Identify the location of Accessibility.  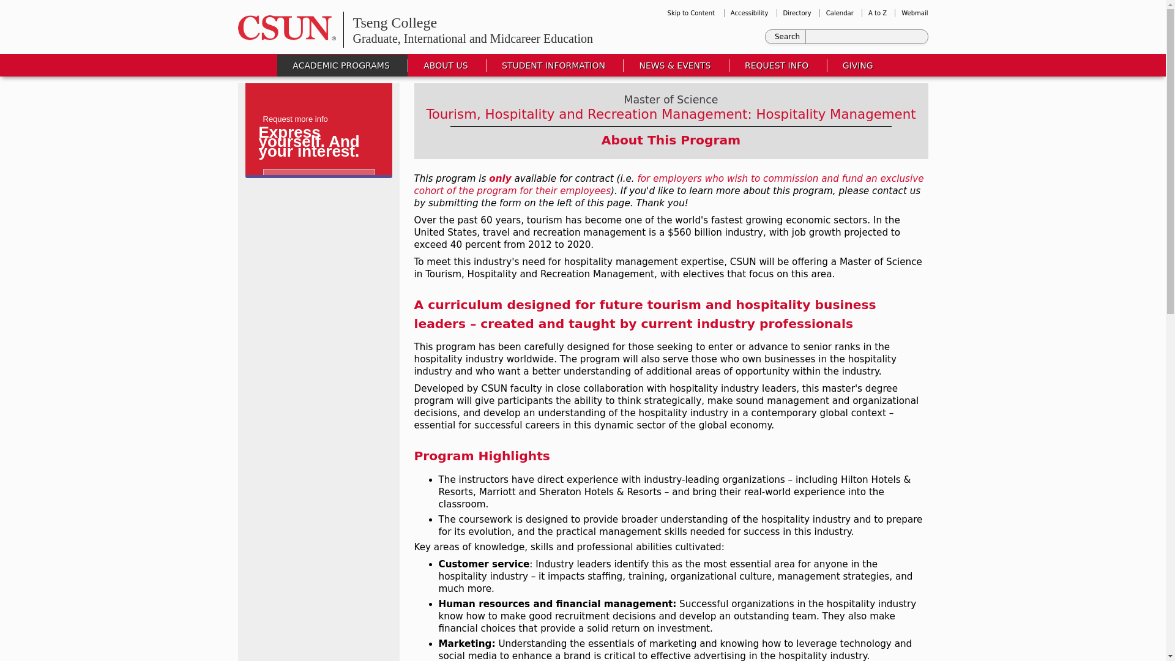
(749, 13).